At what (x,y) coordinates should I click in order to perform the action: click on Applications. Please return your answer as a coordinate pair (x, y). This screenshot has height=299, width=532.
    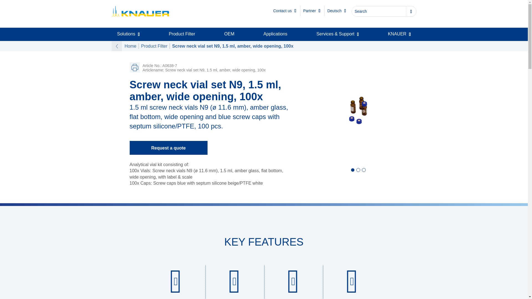
    Looking at the image, I should click on (275, 34).